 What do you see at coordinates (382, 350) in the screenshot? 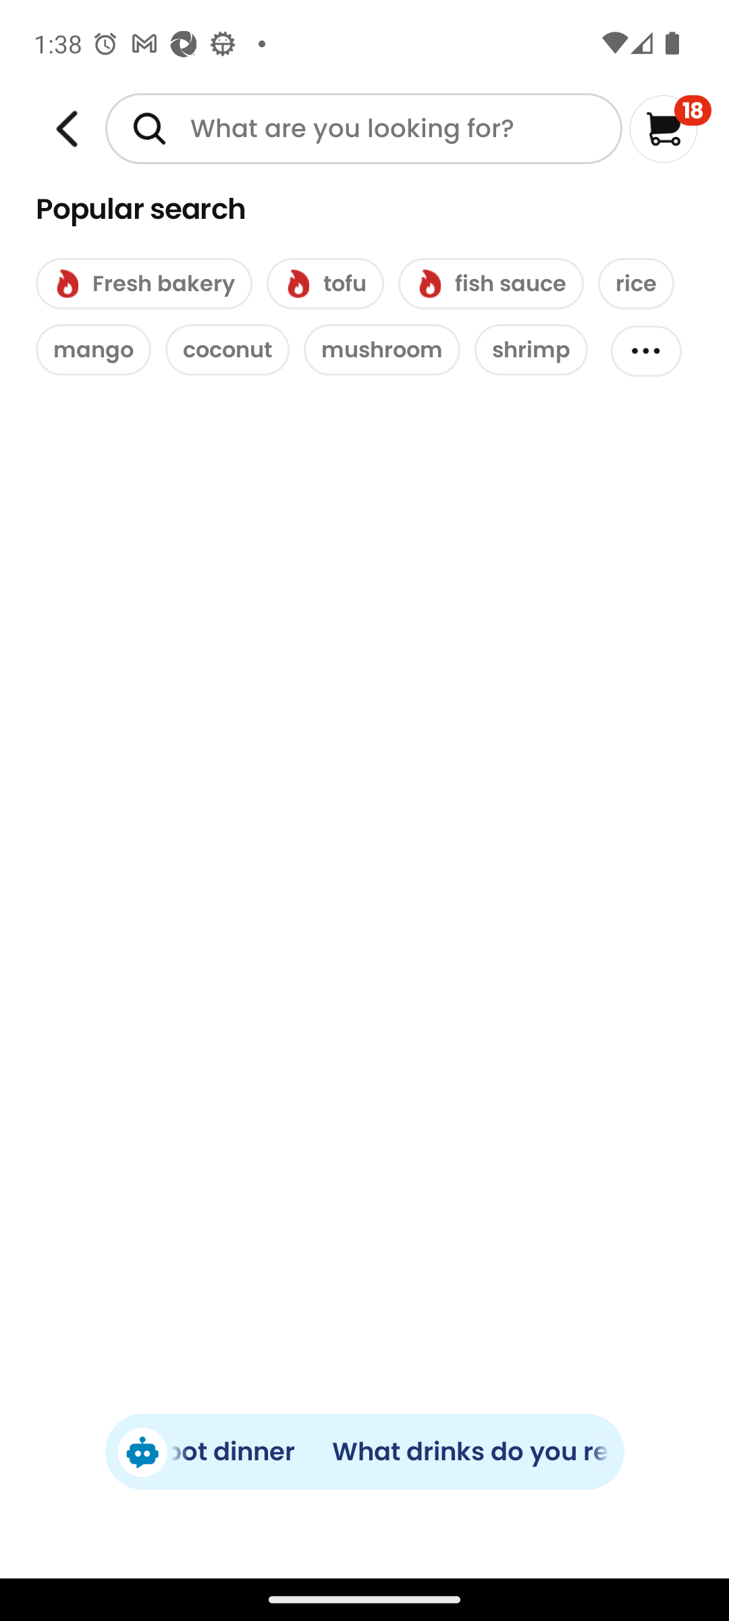
I see `mushroom` at bounding box center [382, 350].